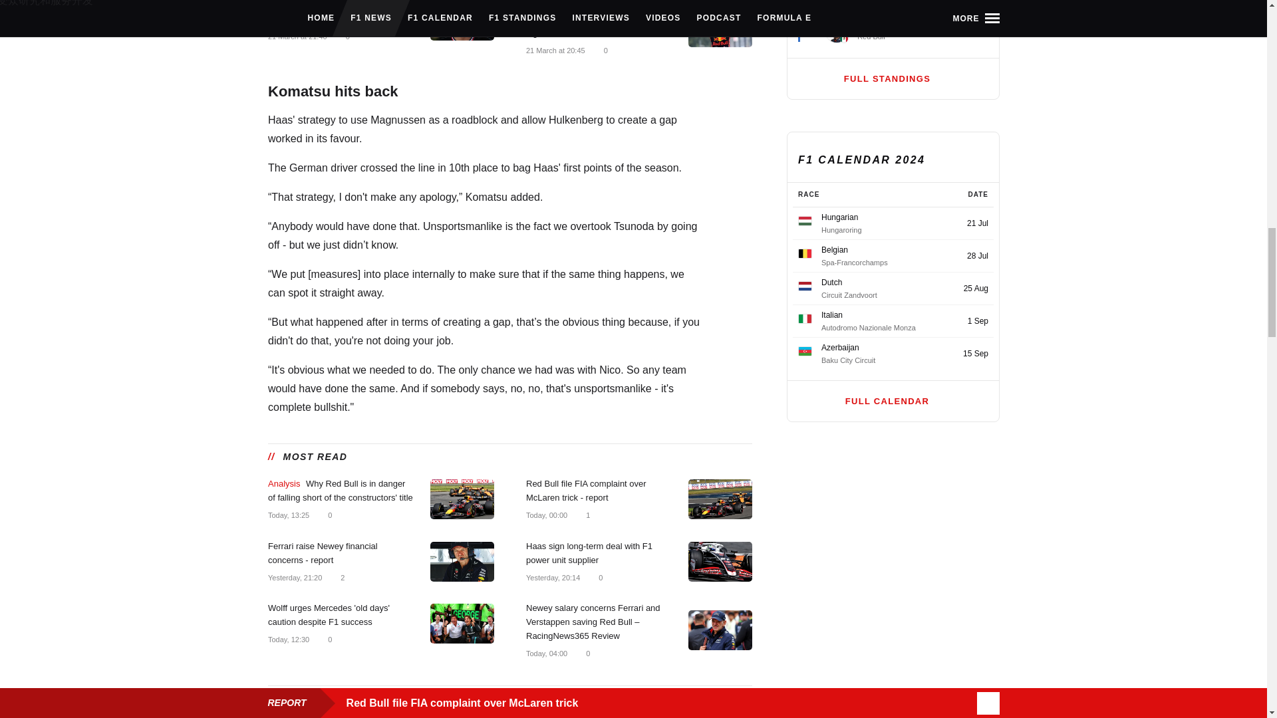 The height and width of the screenshot is (718, 1277). Describe the element at coordinates (552, 576) in the screenshot. I see `Tuesday 16 July 2024 at 20:14` at that location.